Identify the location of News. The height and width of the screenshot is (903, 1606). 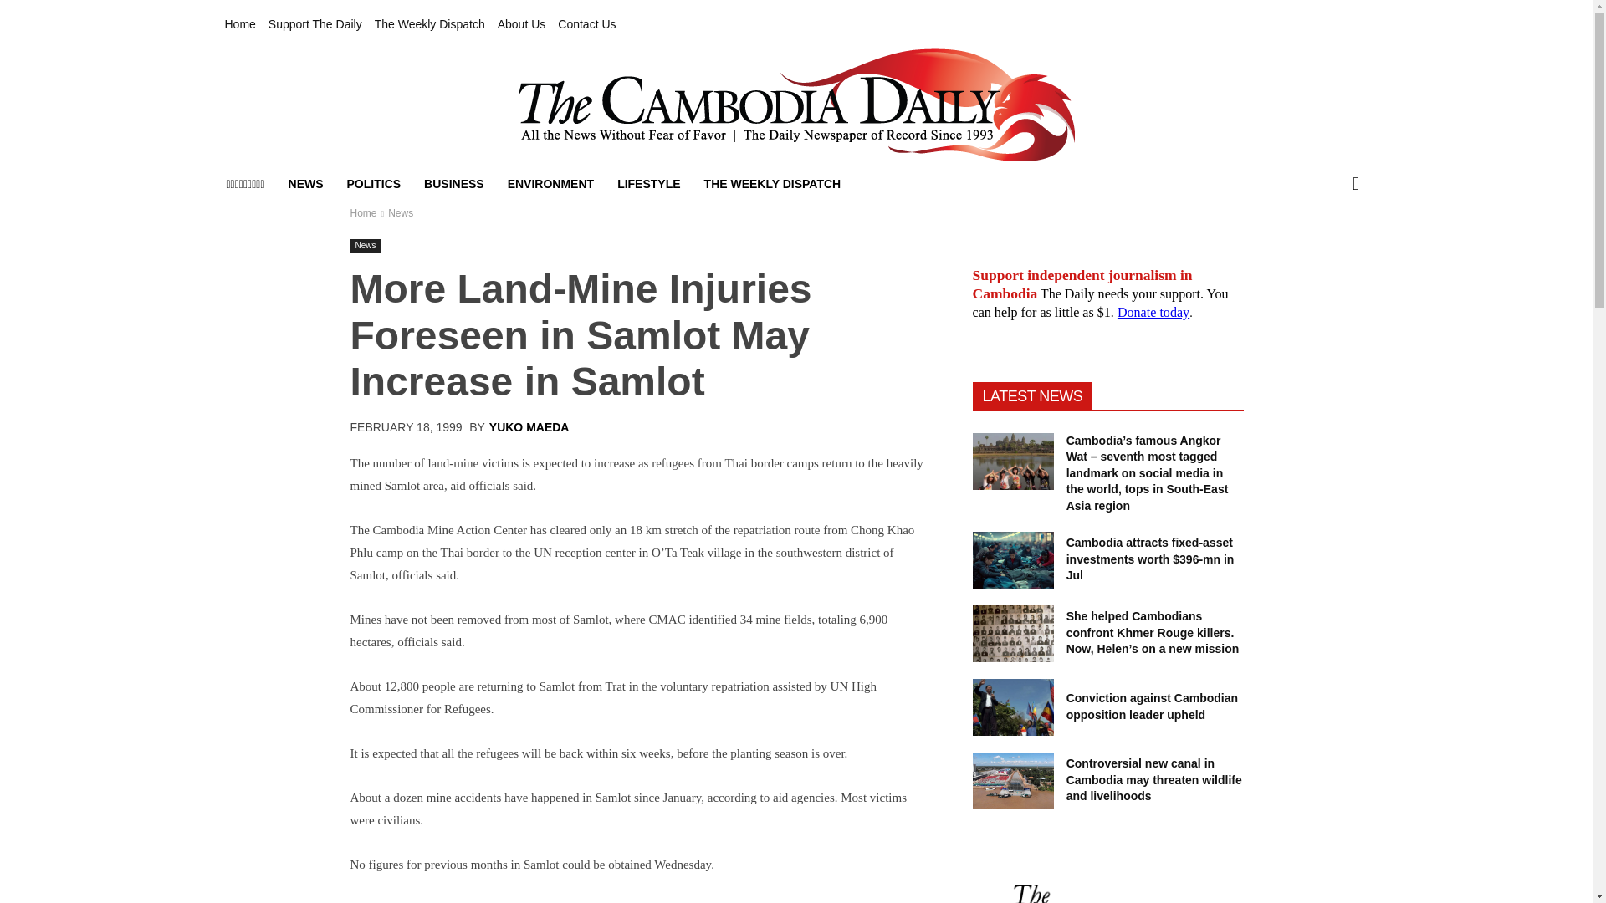
(400, 213).